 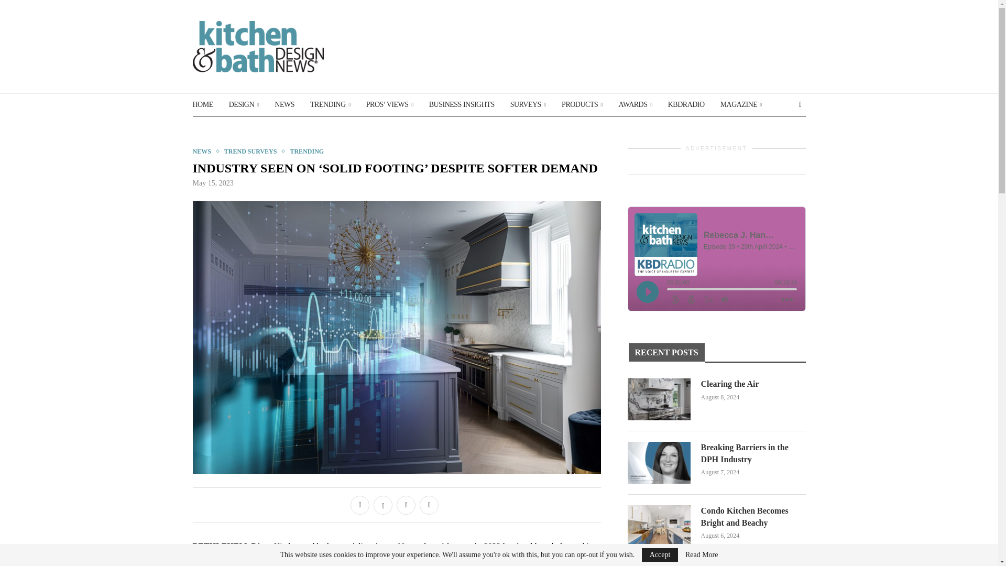 I want to click on BUSINESS INSIGHTS, so click(x=462, y=105).